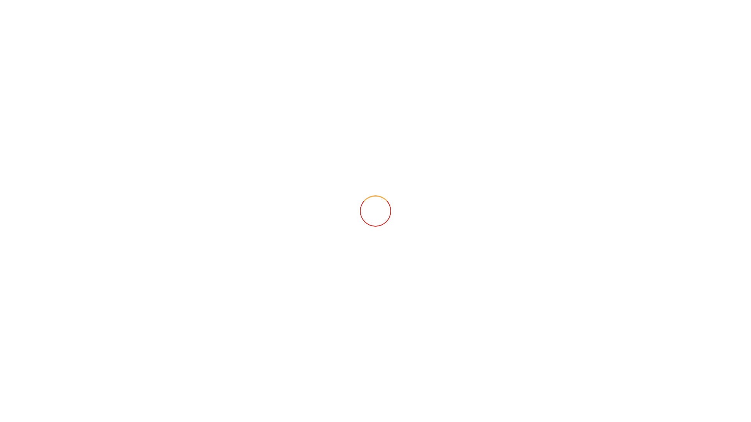 The width and height of the screenshot is (751, 422). What do you see at coordinates (375, 176) in the screenshot?
I see `Staffing for Residential Facilities and
Home Care Providers` at bounding box center [375, 176].